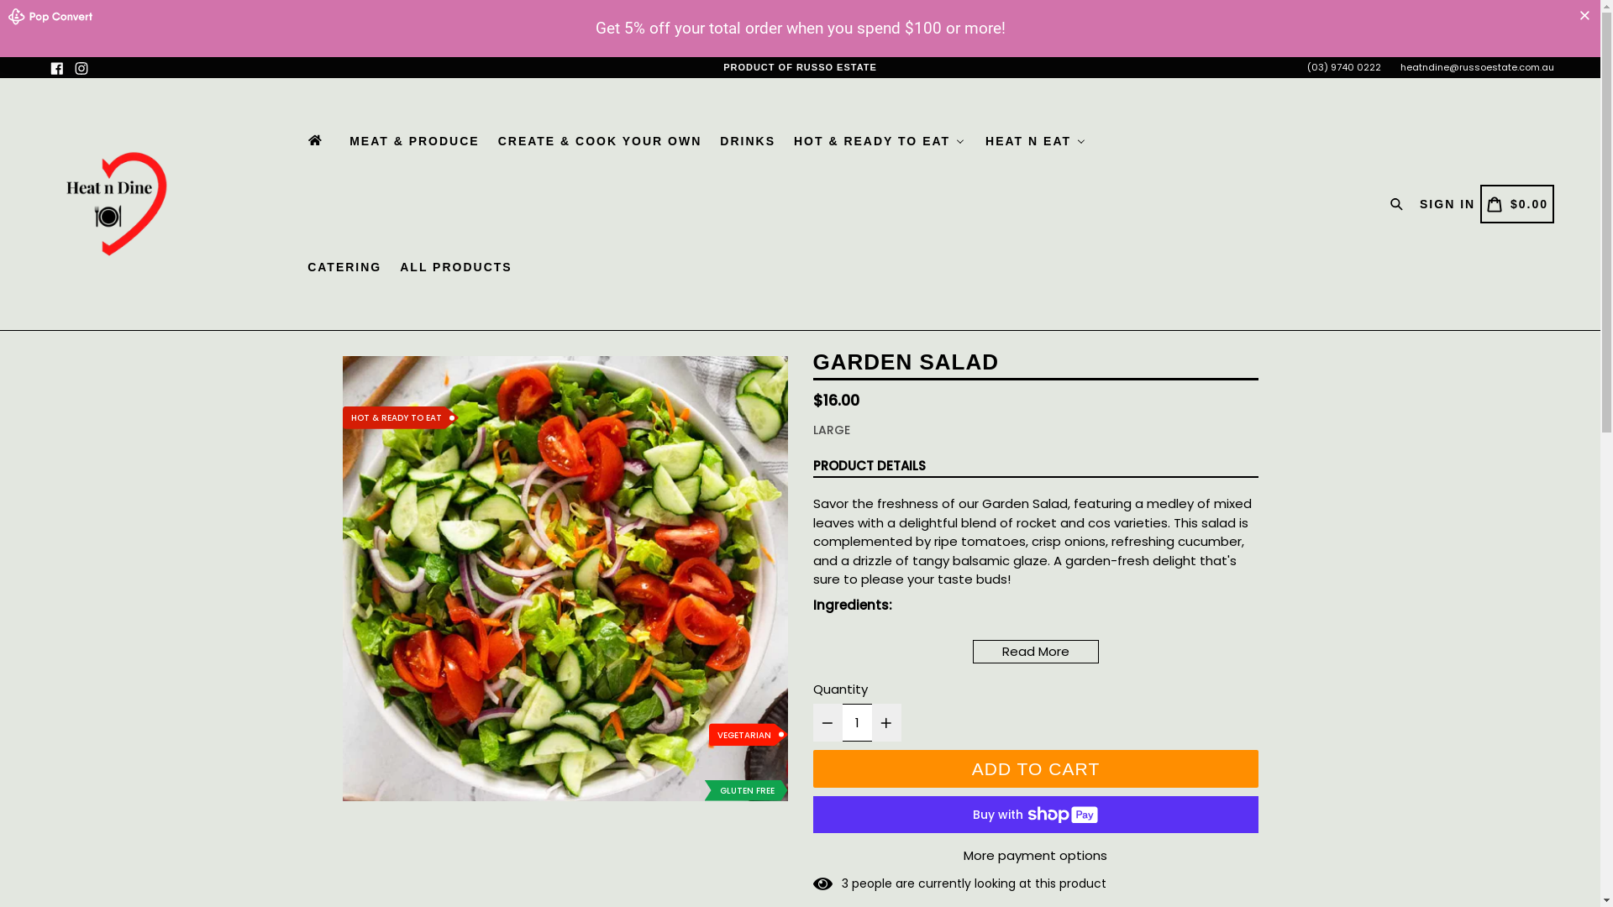 This screenshot has width=1613, height=907. Describe the element at coordinates (1036, 652) in the screenshot. I see `Read More` at that location.